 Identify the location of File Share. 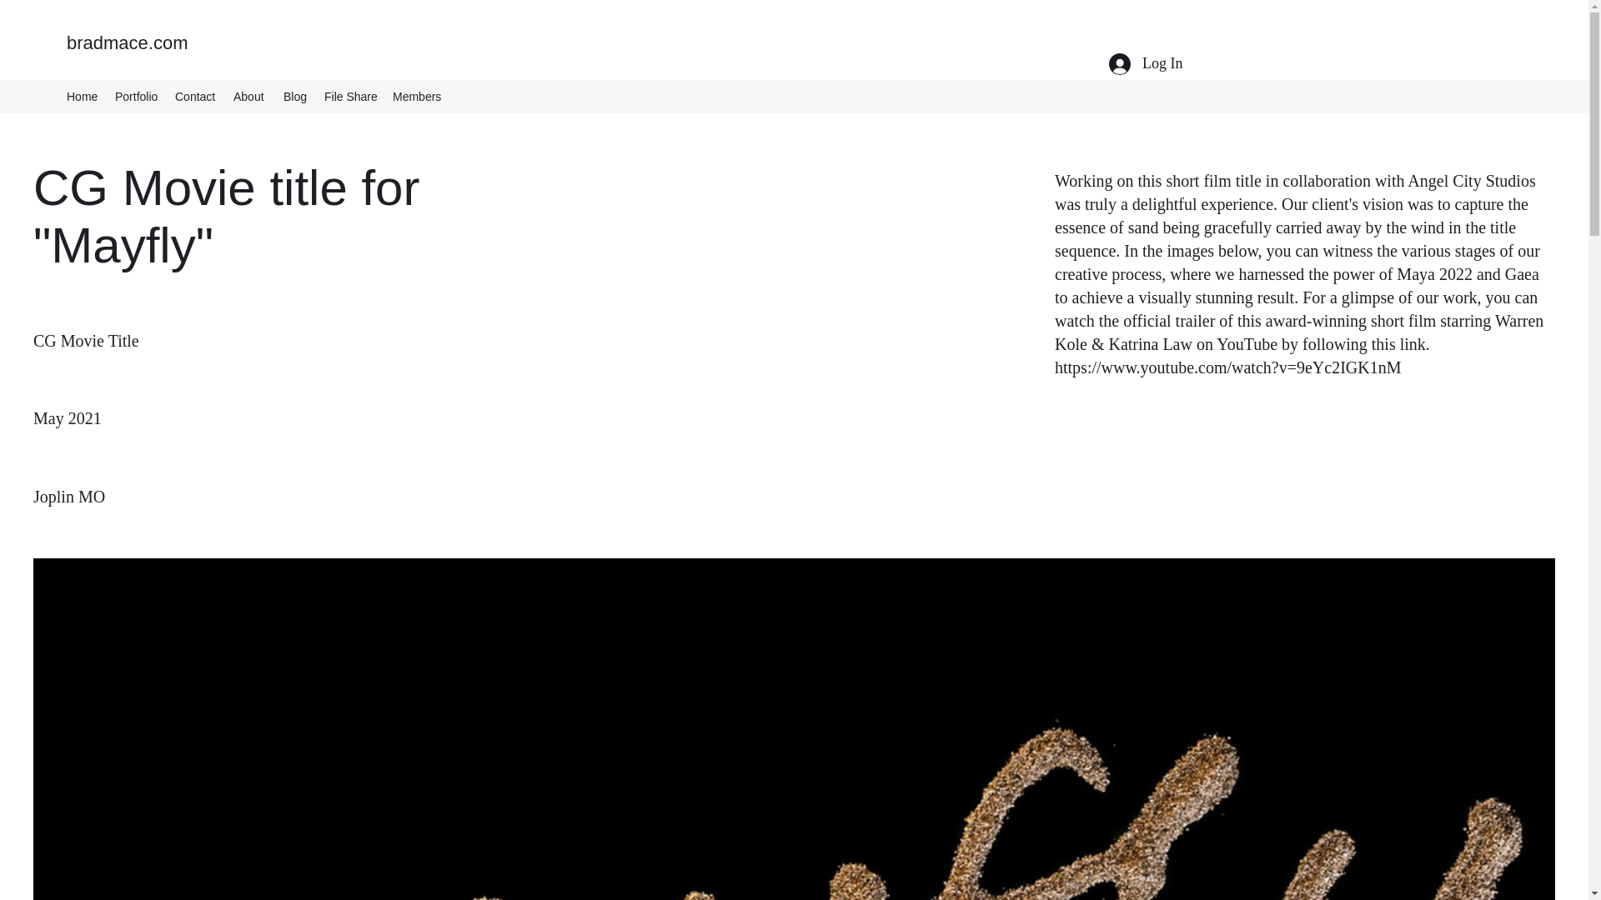
(349, 97).